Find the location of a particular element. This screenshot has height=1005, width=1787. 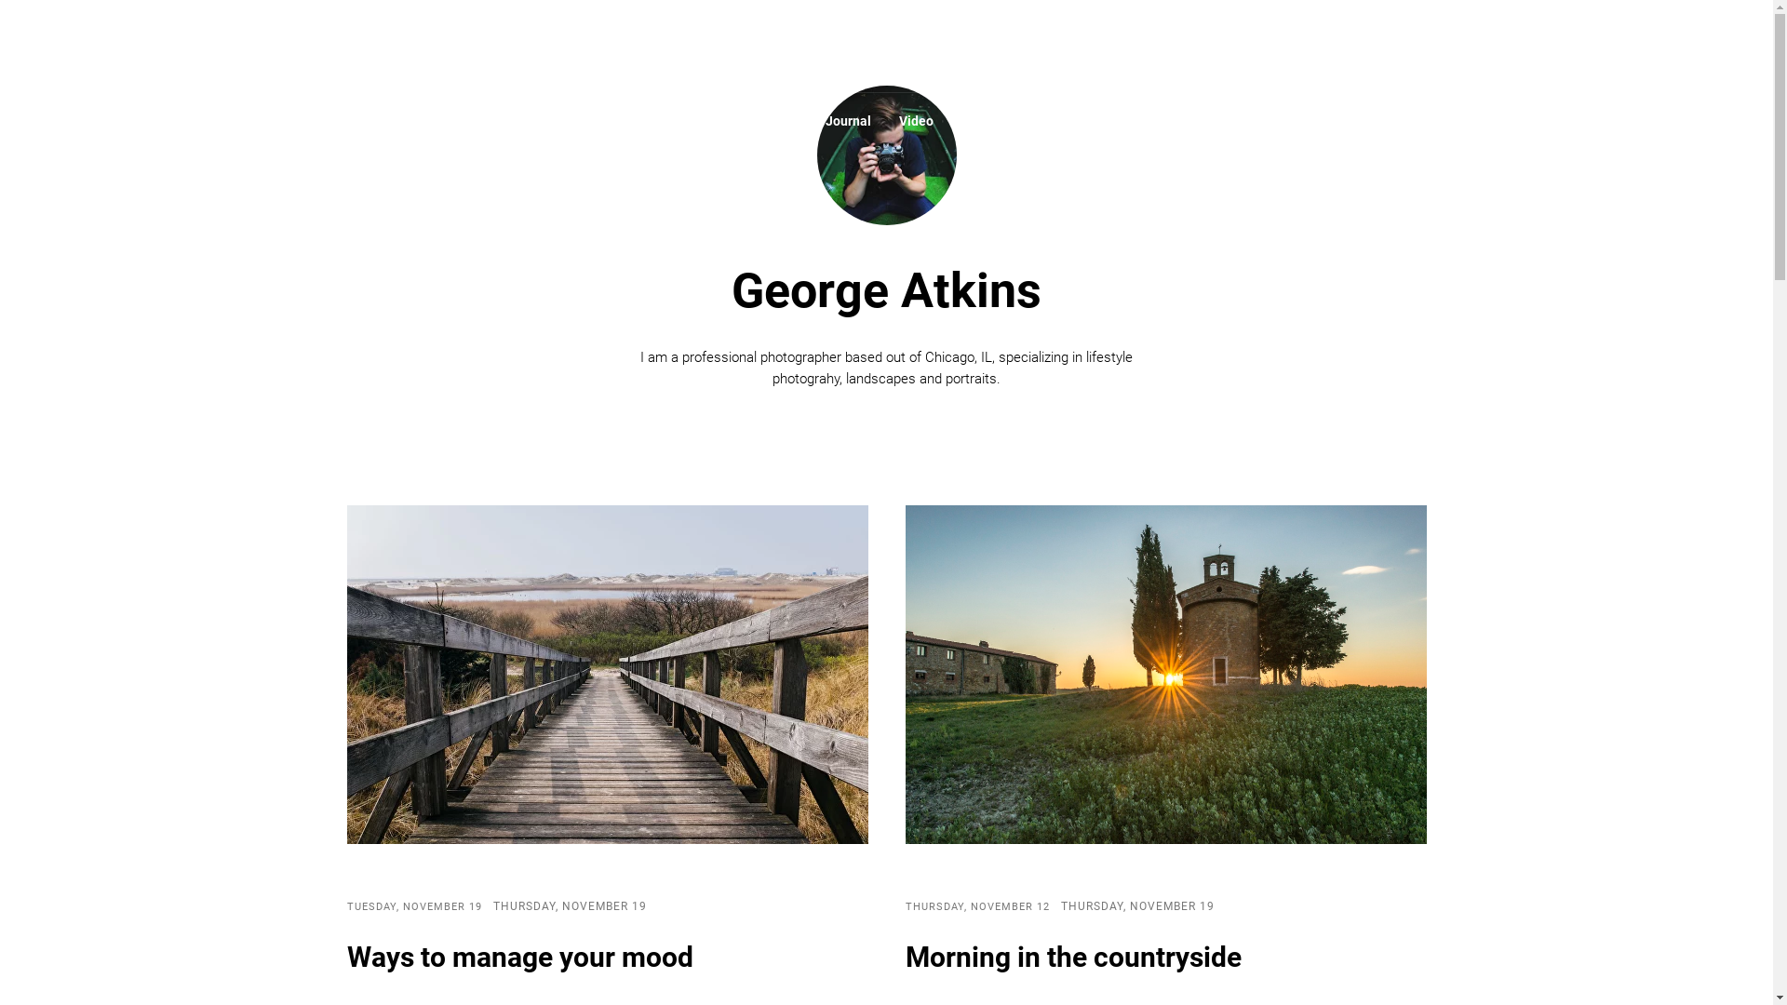

BIKEPACKING KYRGYZSTAN is located at coordinates (886, 47).